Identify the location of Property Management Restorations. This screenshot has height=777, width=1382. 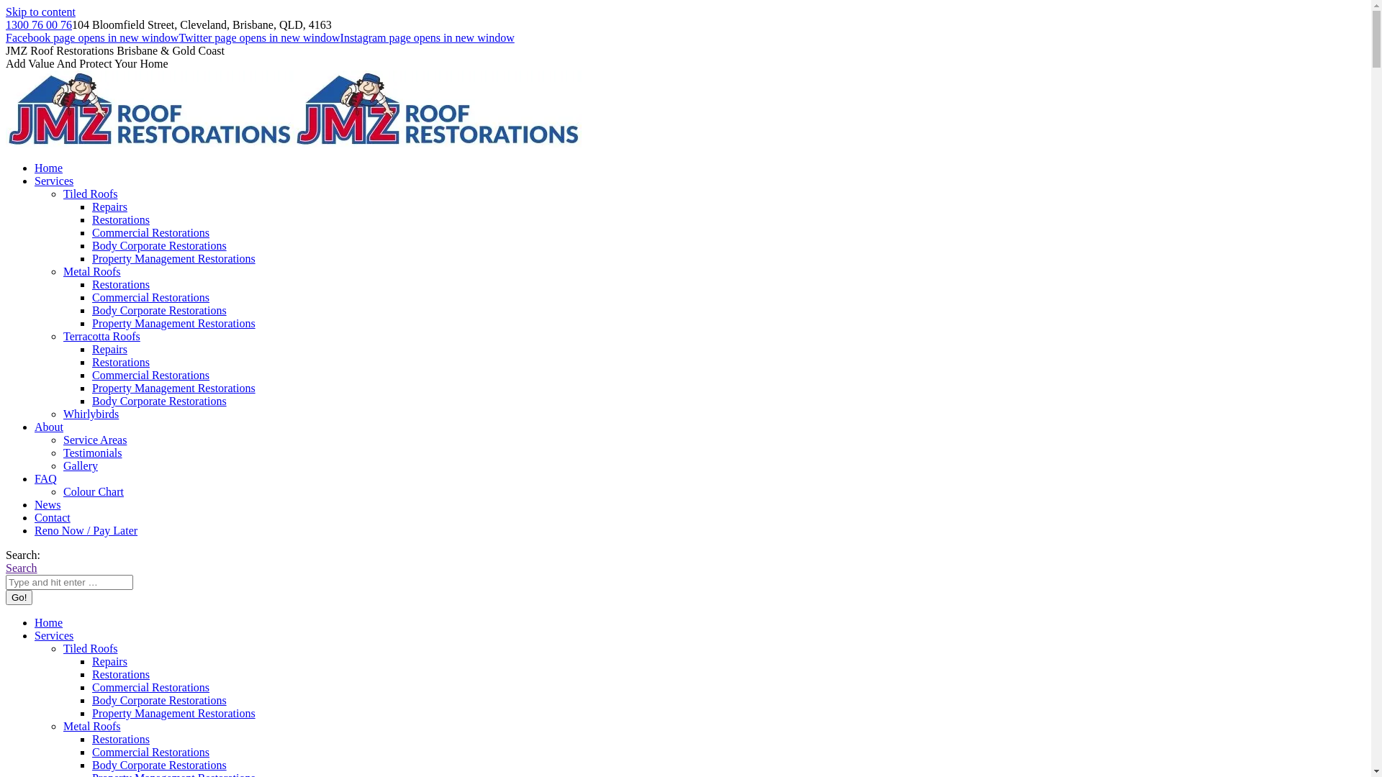
(174, 714).